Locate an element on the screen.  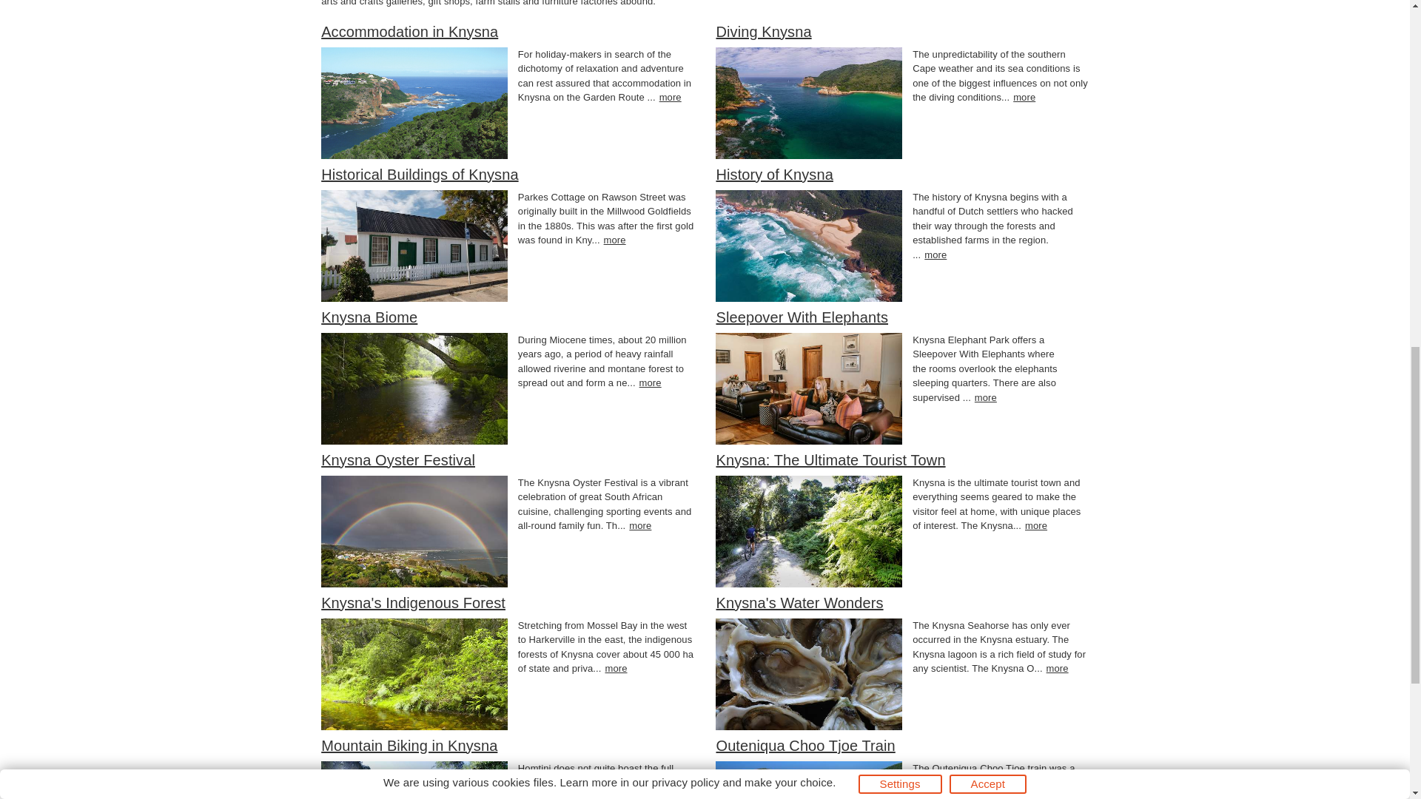
Knysna Oyster Festival is located at coordinates (397, 460).